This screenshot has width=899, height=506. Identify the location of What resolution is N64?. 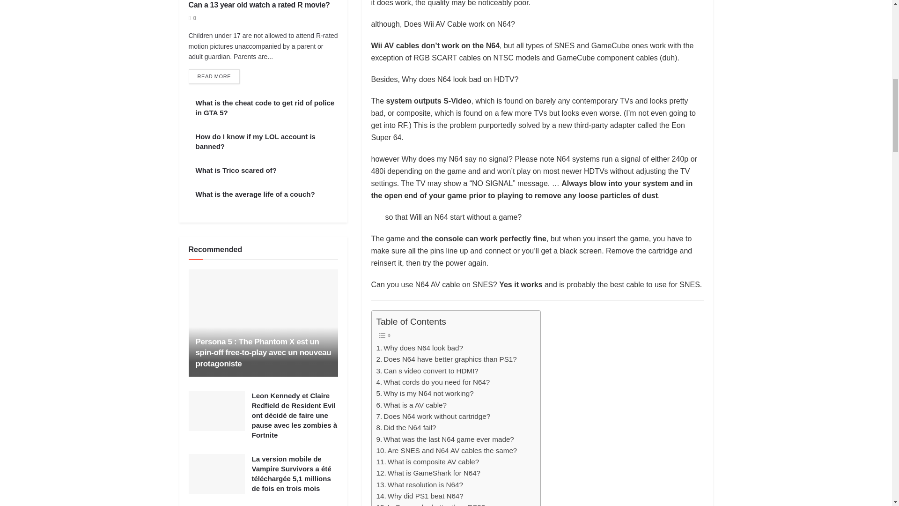
(420, 484).